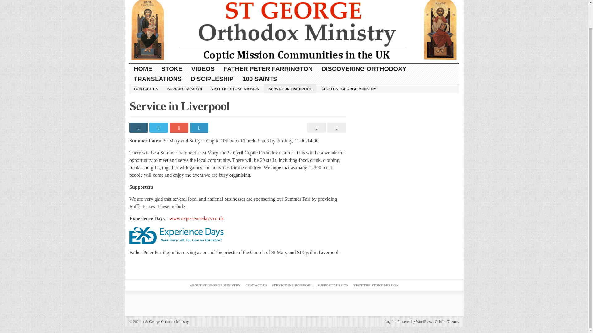  I want to click on HOME, so click(143, 69).